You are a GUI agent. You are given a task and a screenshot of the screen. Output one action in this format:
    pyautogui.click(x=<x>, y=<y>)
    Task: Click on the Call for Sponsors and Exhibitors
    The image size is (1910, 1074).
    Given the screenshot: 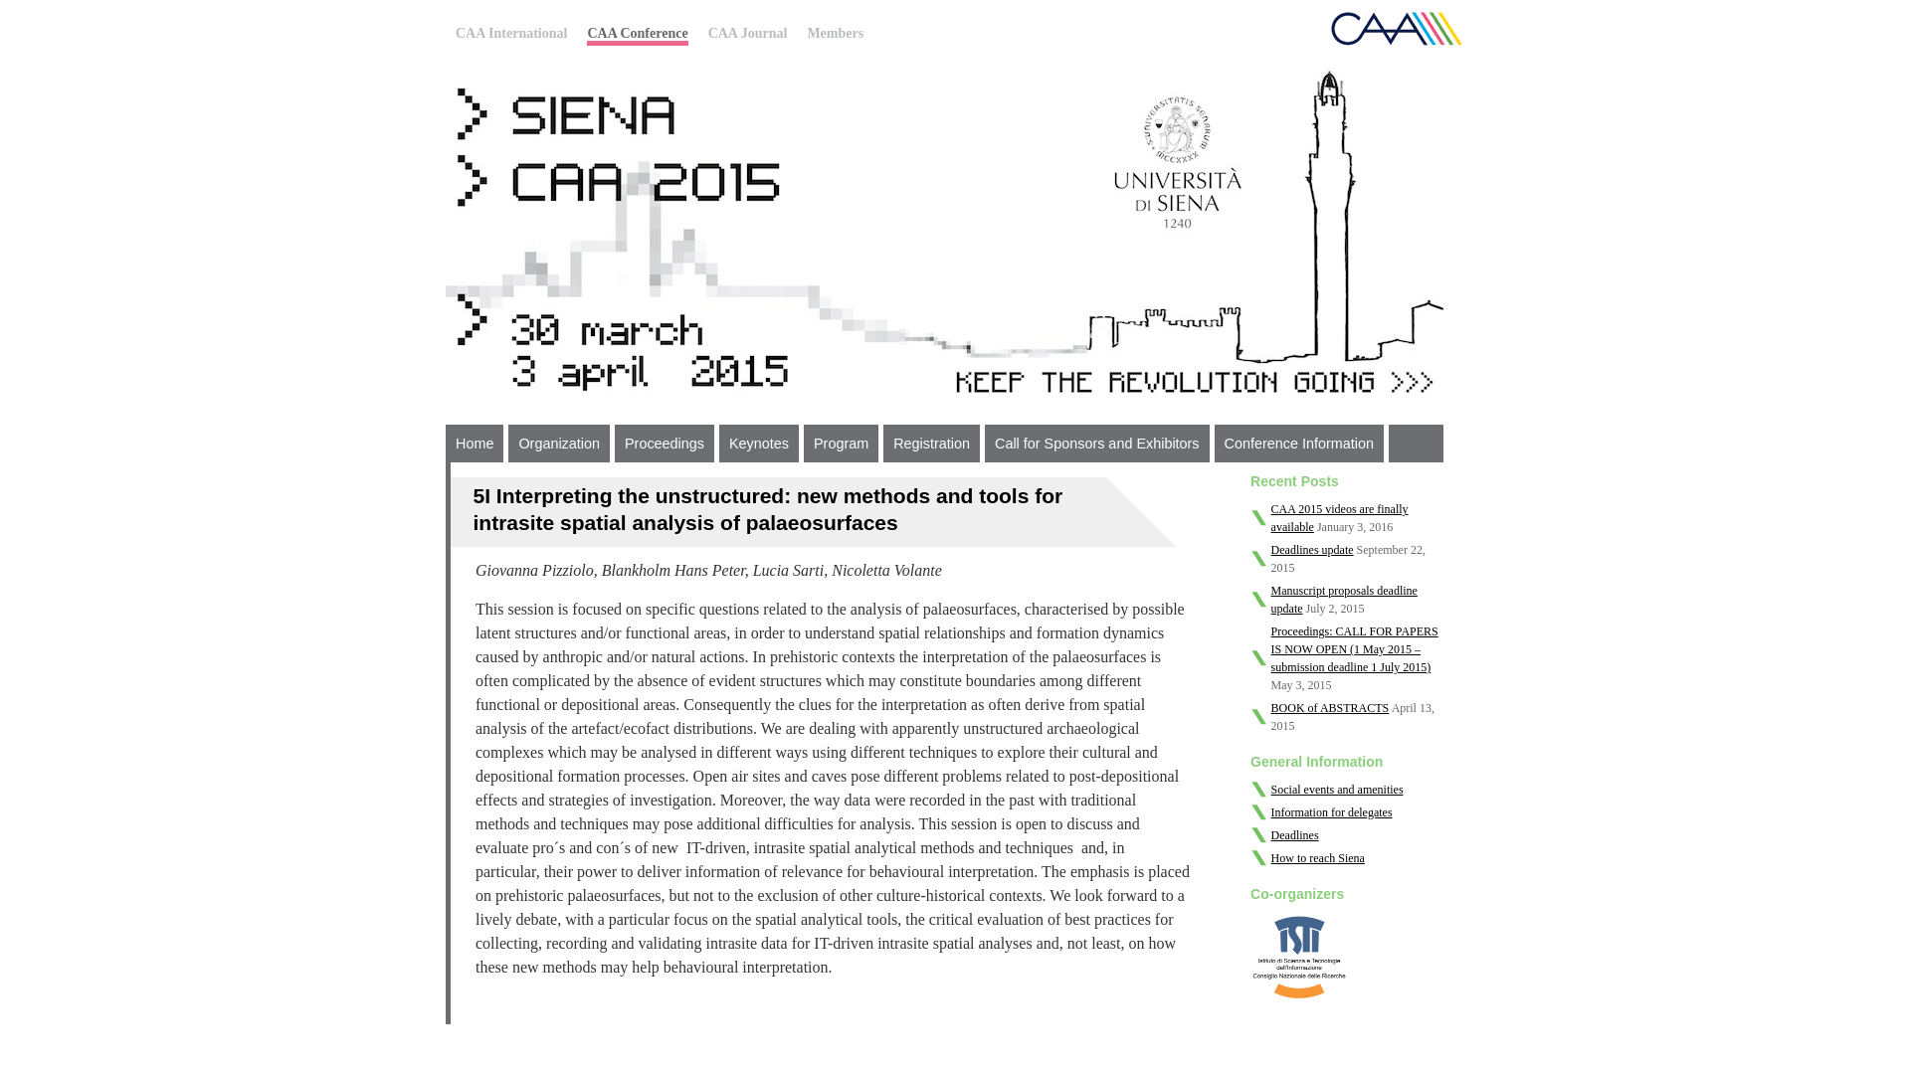 What is the action you would take?
    pyautogui.click(x=1096, y=444)
    